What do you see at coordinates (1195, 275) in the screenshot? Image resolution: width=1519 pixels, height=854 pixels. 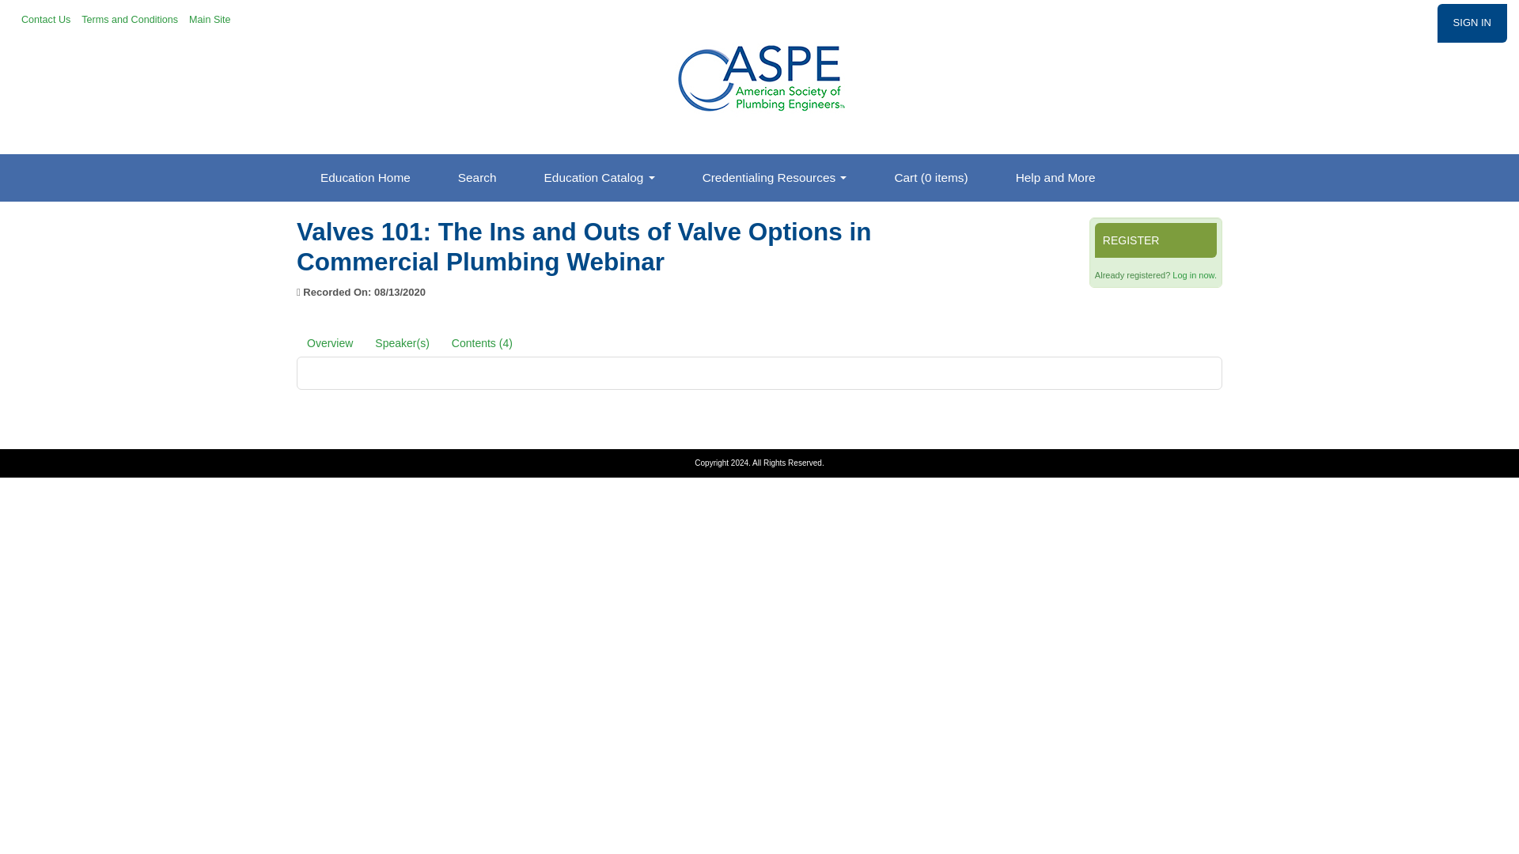 I see `Log in now.` at bounding box center [1195, 275].